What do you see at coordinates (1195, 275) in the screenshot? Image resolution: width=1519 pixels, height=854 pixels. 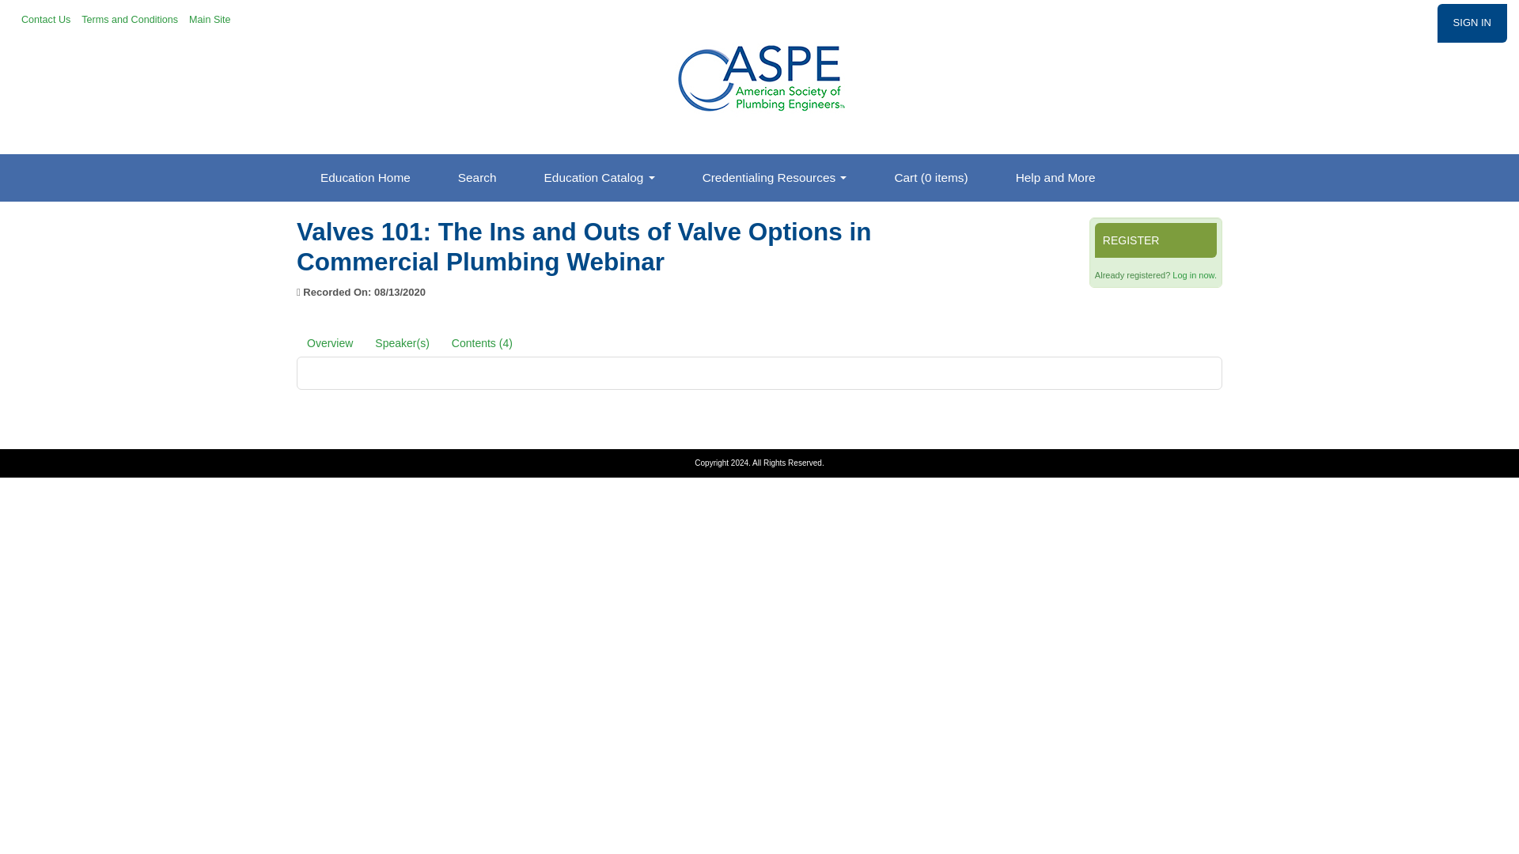 I see `Log in now.` at bounding box center [1195, 275].